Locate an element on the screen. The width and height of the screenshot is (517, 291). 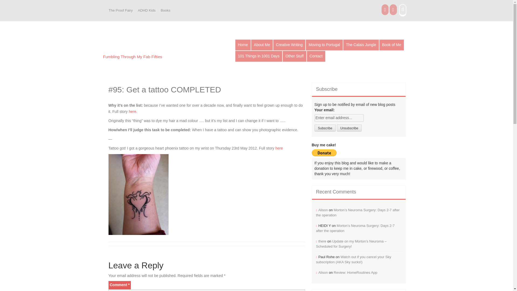
101 Things in 1001 Days is located at coordinates (258, 56).